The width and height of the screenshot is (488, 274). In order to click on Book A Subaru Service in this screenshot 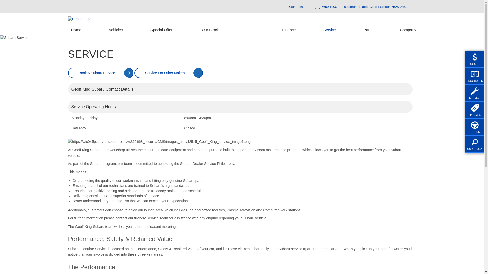, I will do `click(101, 73)`.